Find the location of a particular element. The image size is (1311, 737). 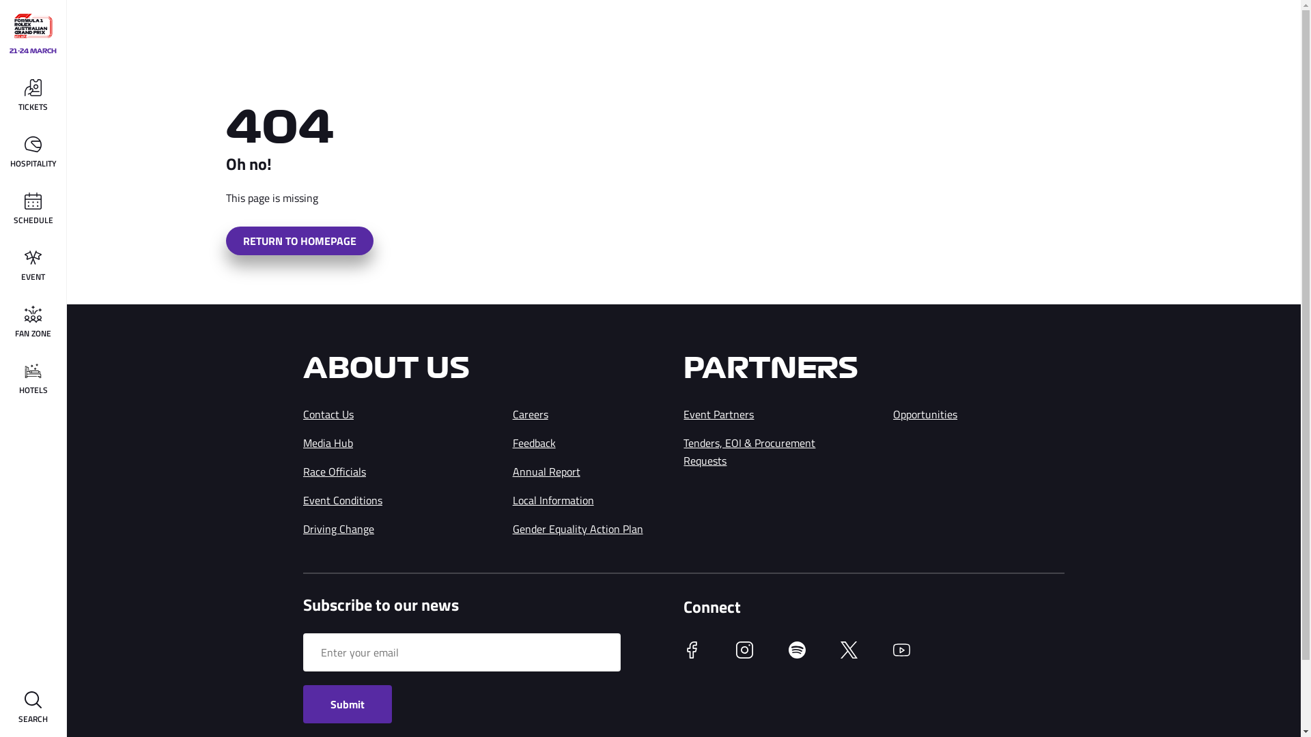

Annual Report is located at coordinates (546, 472).